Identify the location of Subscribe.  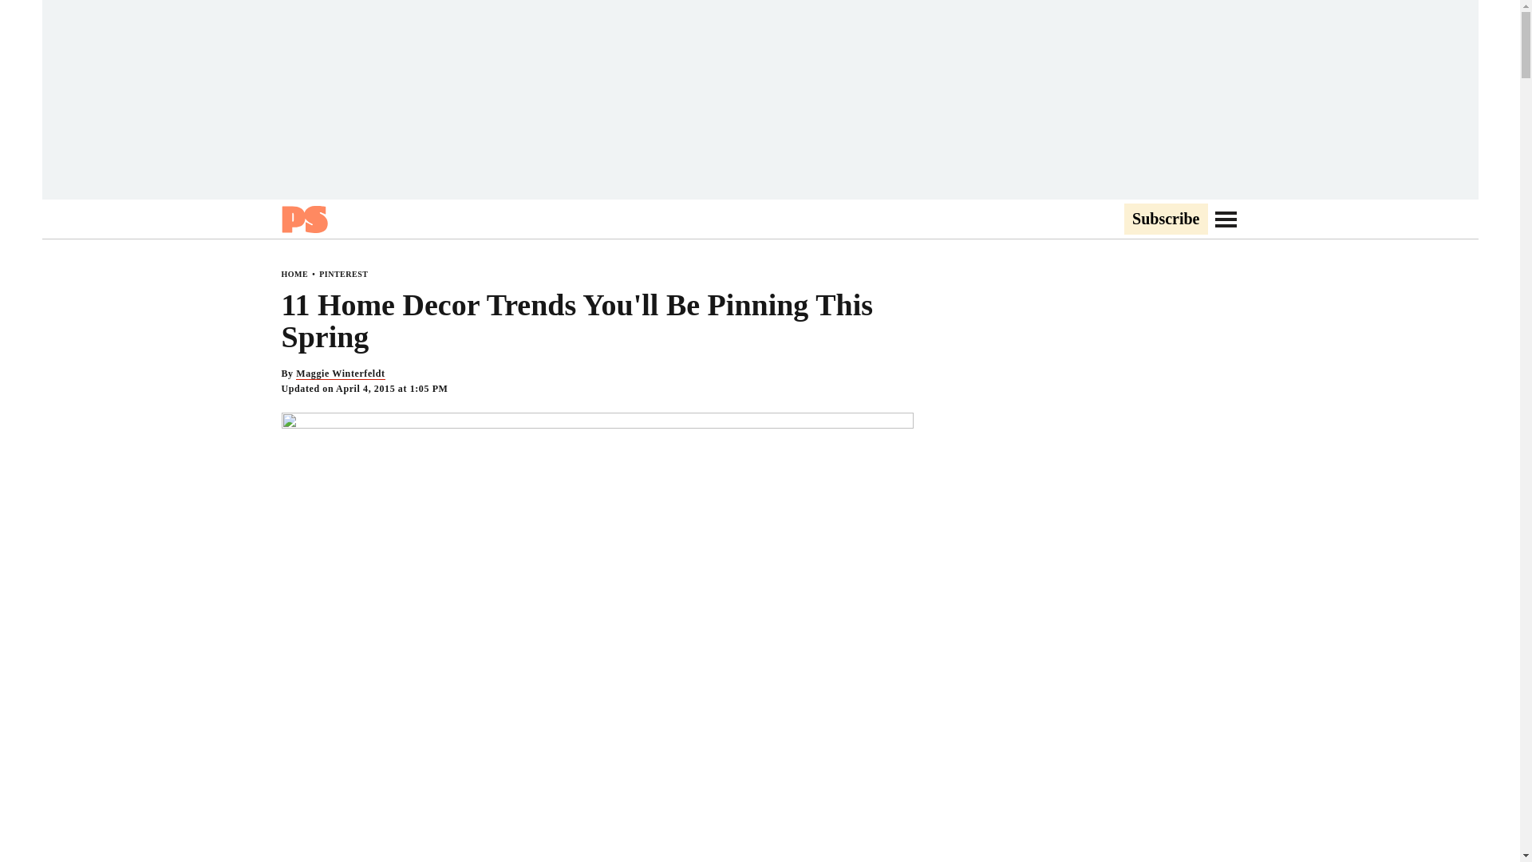
(1165, 219).